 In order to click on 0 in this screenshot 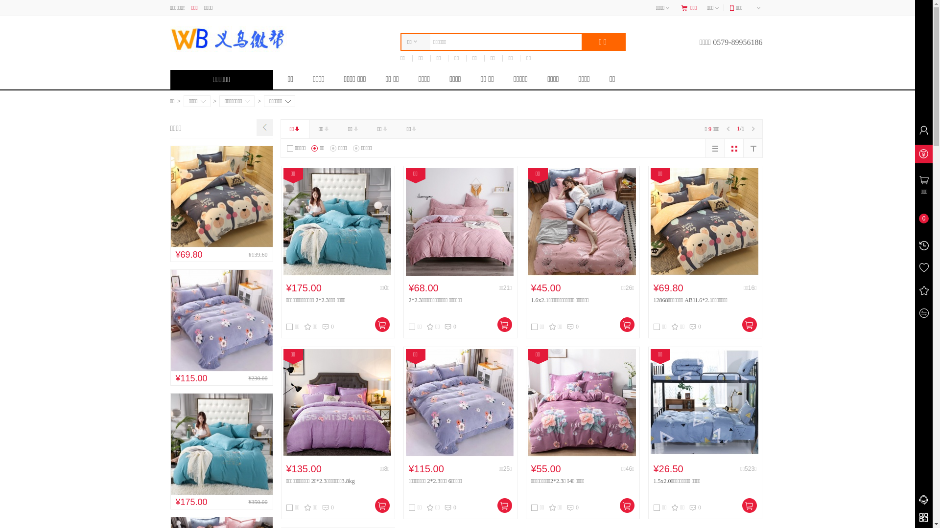, I will do `click(450, 507)`.